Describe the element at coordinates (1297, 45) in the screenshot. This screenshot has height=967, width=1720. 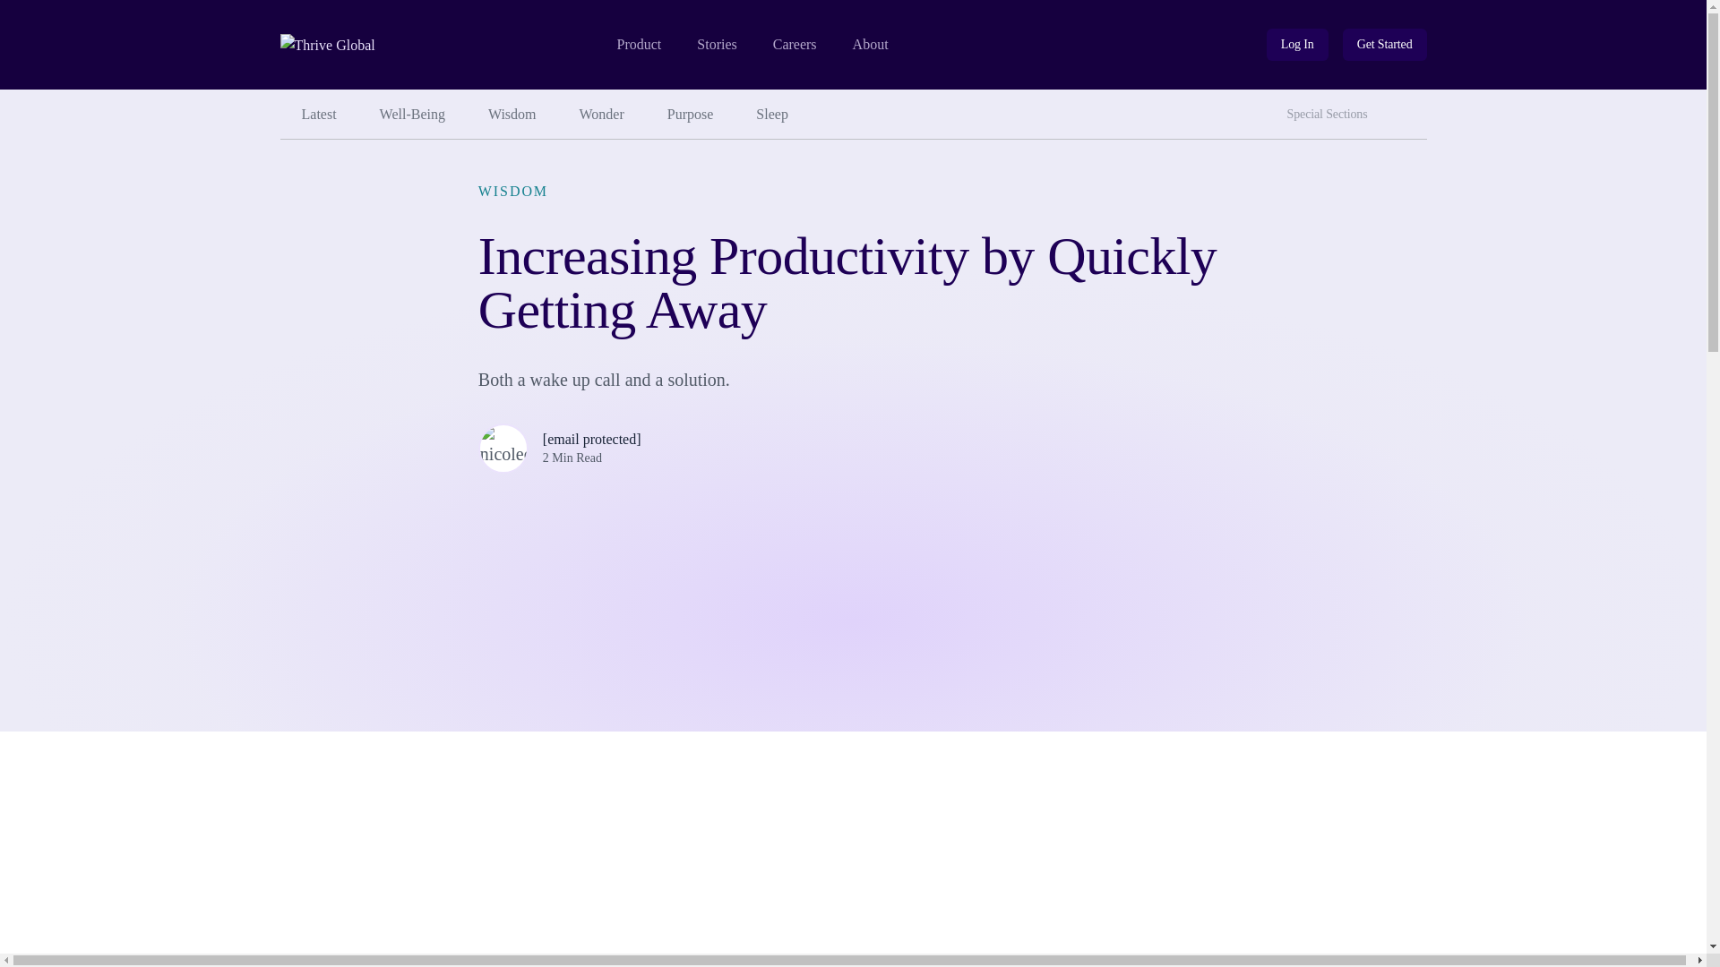
I see `Log In` at that location.